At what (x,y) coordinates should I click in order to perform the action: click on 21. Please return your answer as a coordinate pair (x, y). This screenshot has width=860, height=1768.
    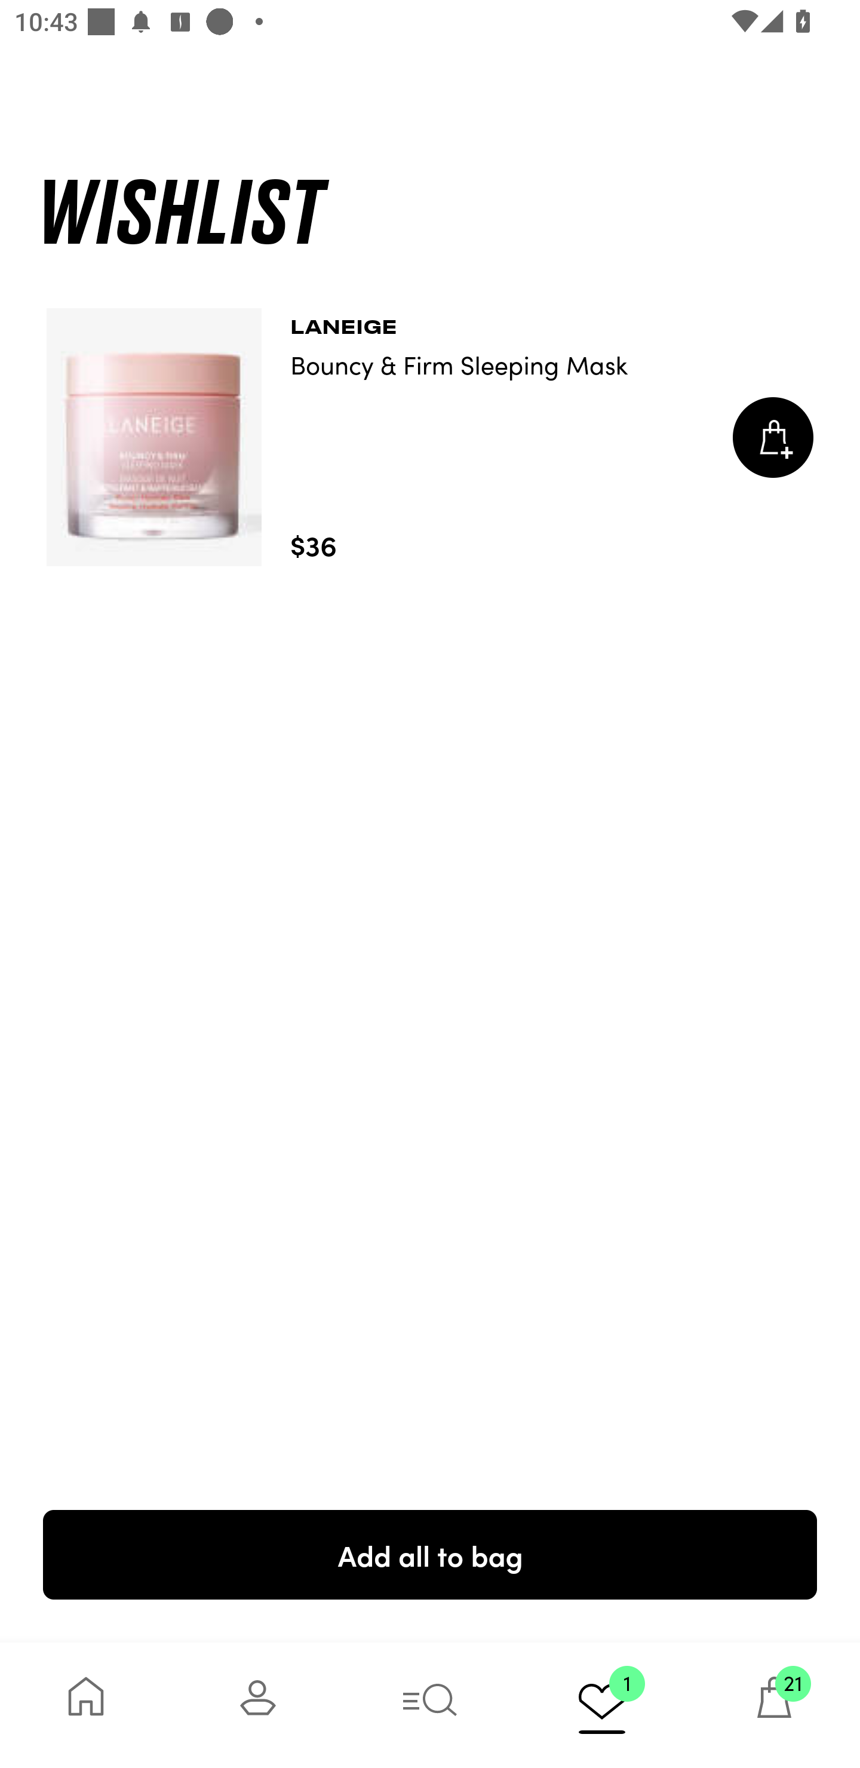
    Looking at the image, I should click on (774, 1705).